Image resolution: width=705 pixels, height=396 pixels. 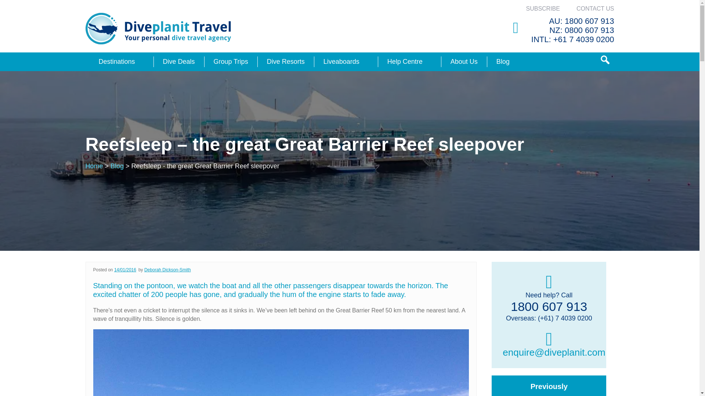 I want to click on Destinations, so click(x=116, y=62).